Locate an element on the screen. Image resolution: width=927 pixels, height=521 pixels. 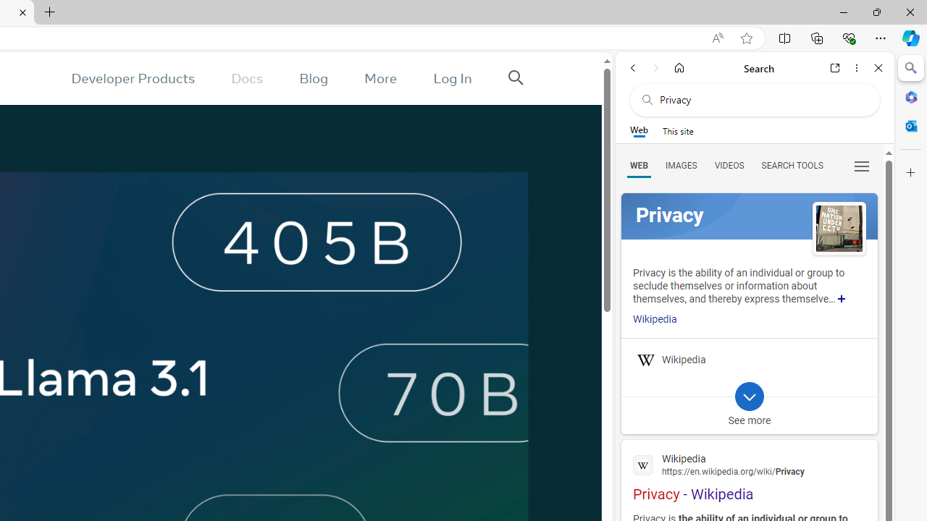
Class: spl_logobg is located at coordinates (749, 216).